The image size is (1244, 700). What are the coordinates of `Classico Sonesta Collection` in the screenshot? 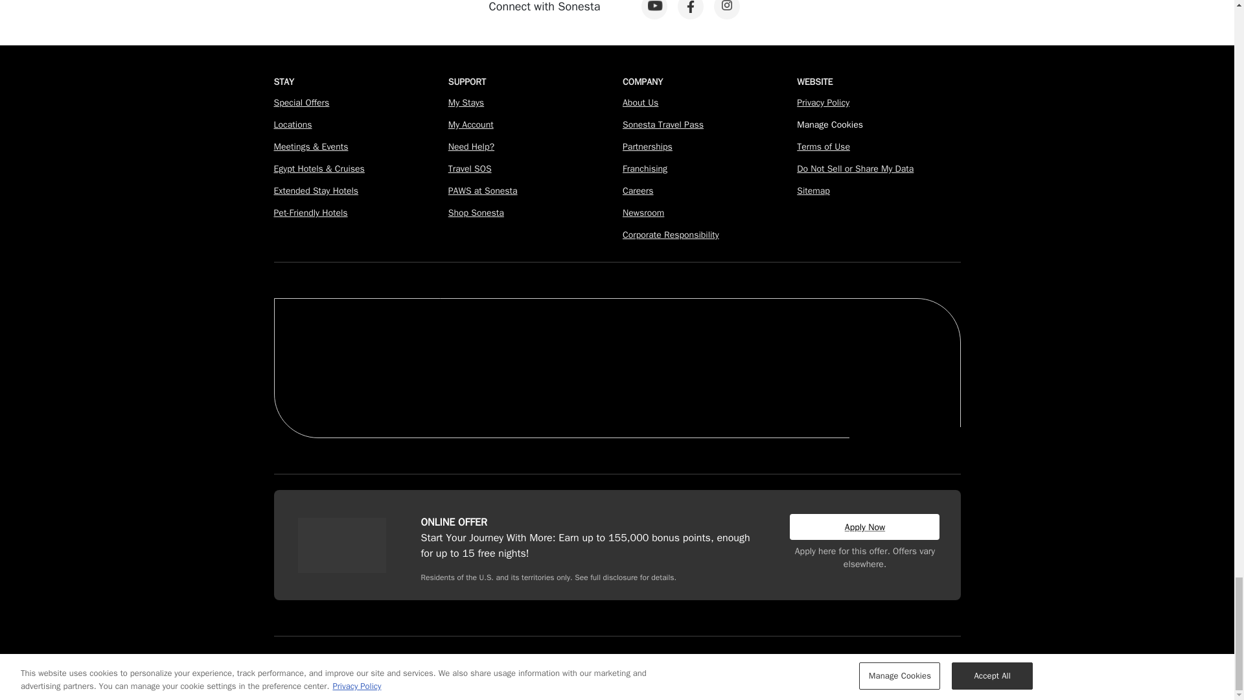 It's located at (530, 345).